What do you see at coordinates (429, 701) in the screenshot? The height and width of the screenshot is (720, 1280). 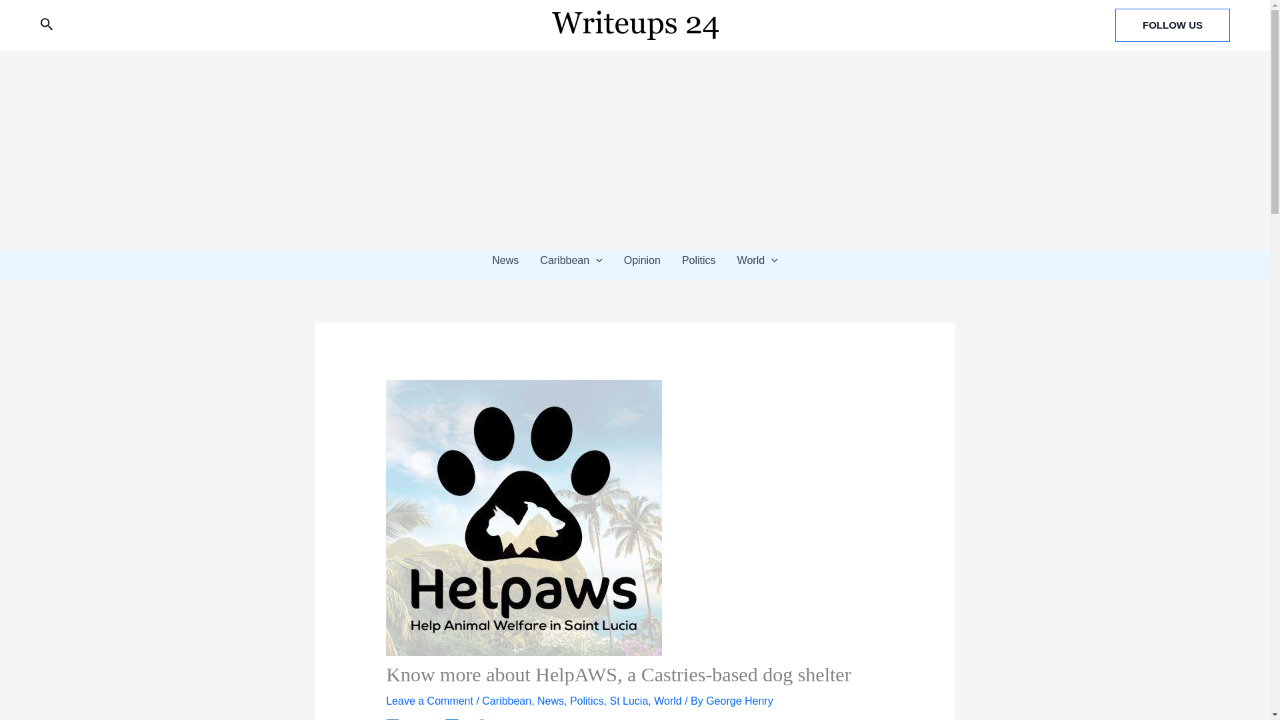 I see `Leave a Comment` at bounding box center [429, 701].